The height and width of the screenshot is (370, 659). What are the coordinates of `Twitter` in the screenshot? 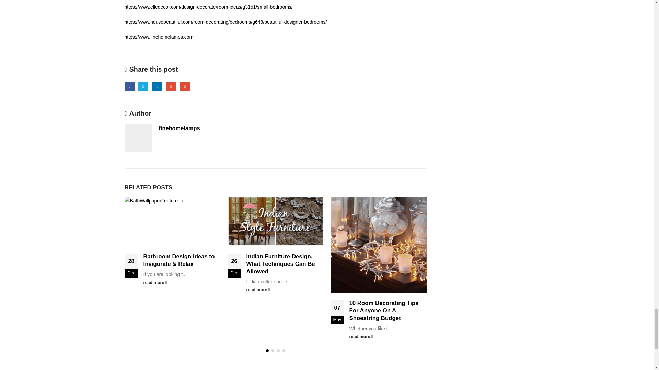 It's located at (143, 86).